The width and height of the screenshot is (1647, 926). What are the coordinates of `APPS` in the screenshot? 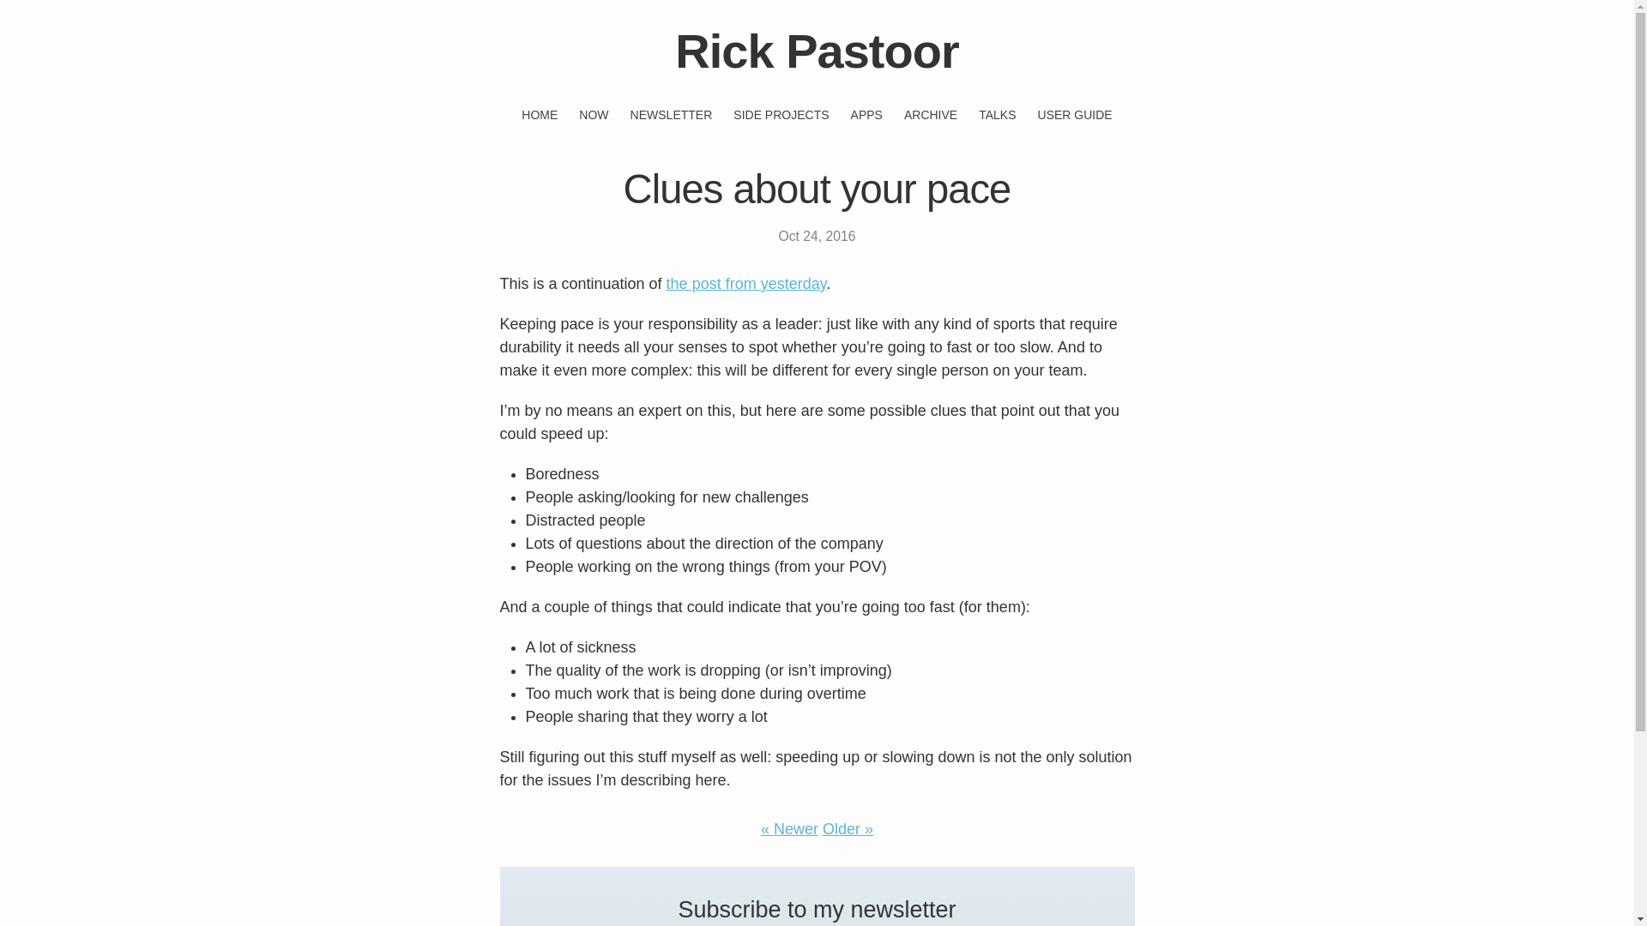 It's located at (866, 115).